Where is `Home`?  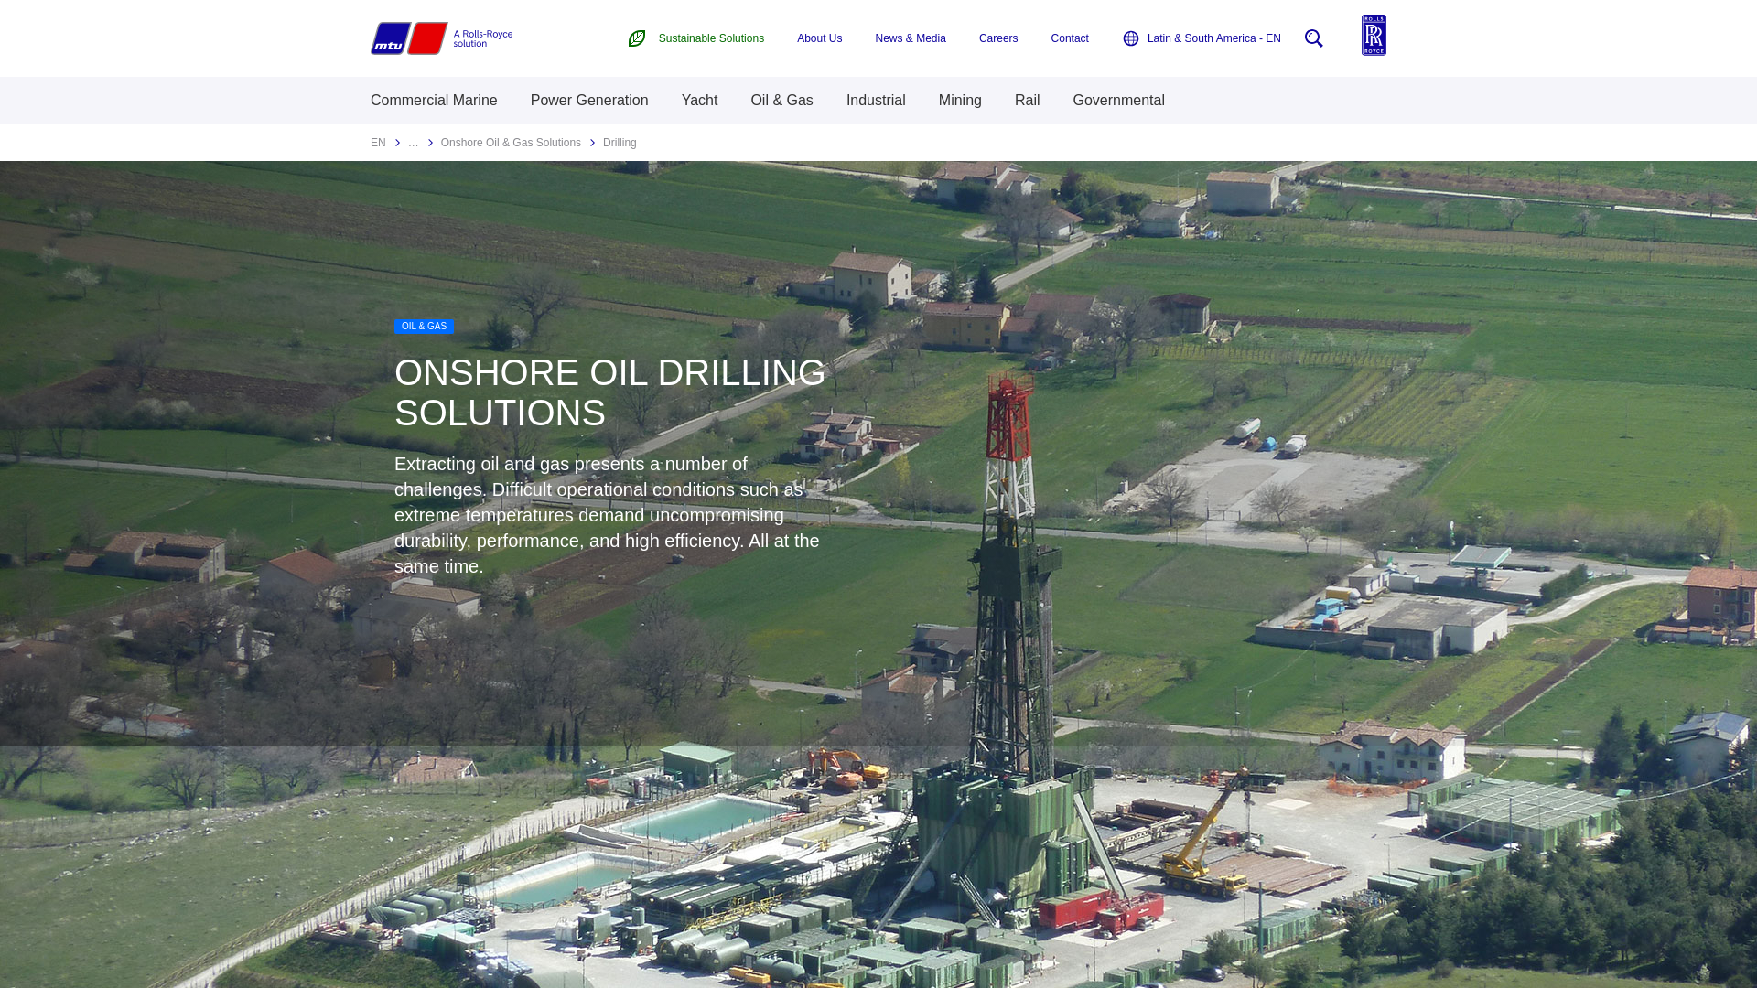
Home is located at coordinates (441, 38).